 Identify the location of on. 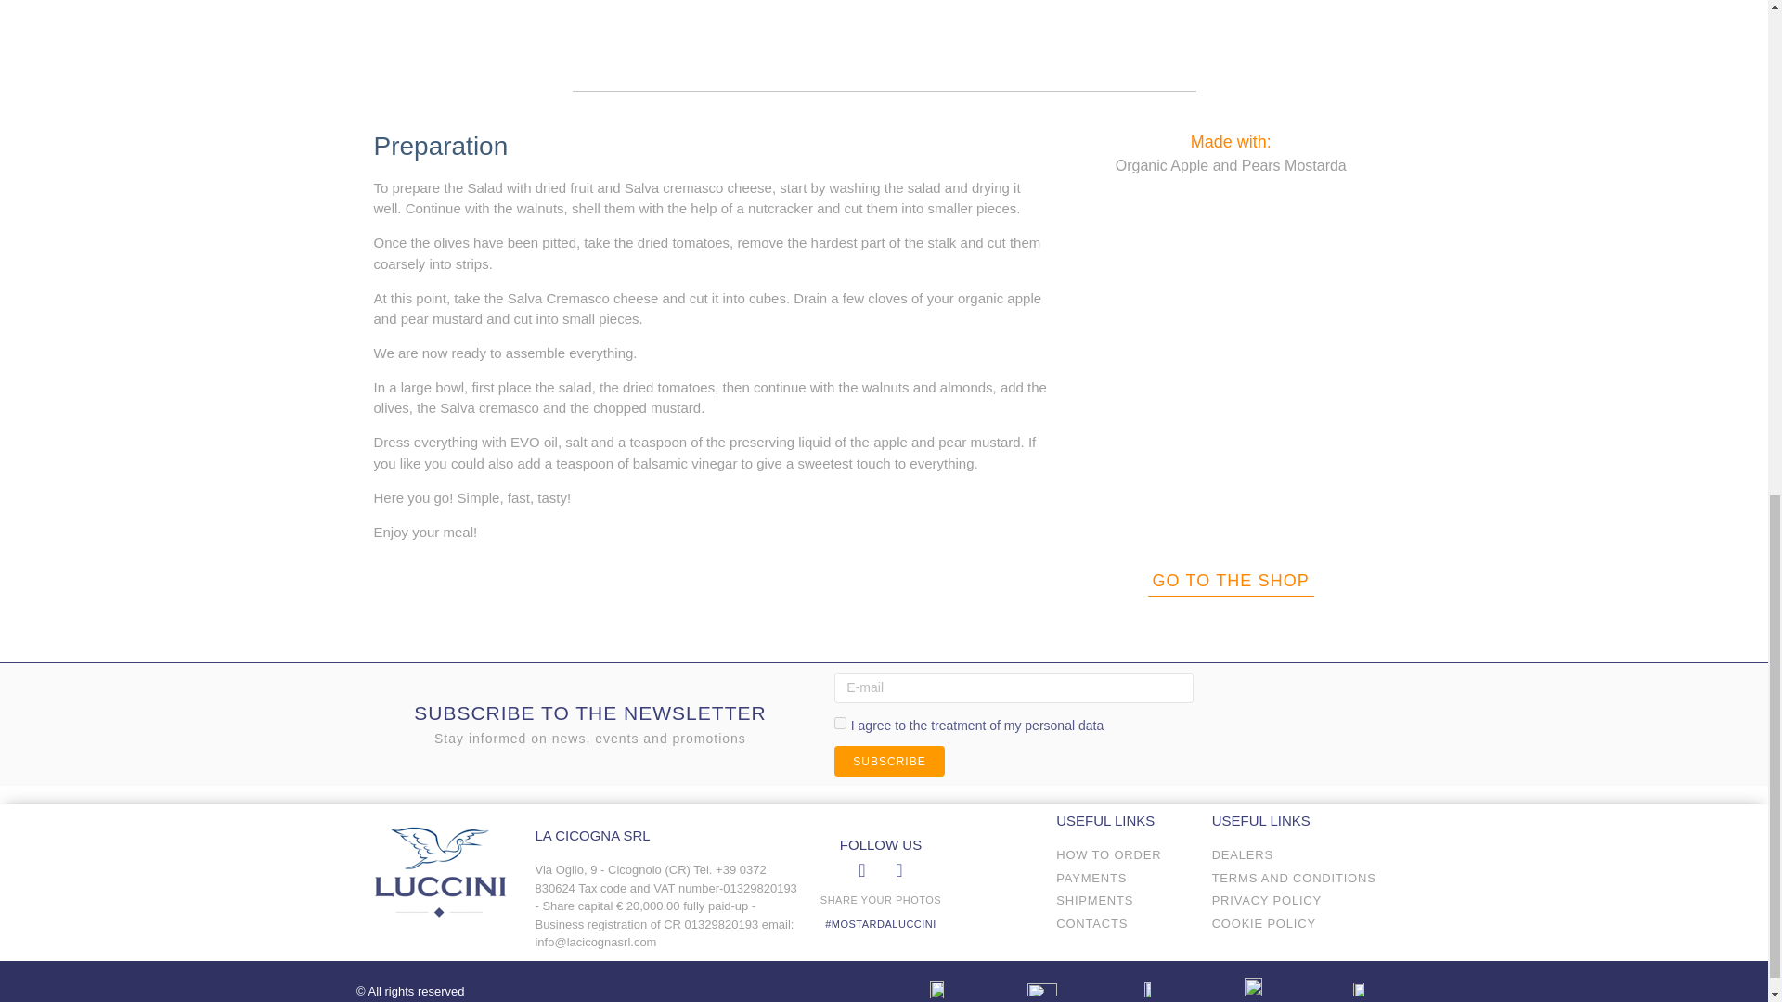
(840, 724).